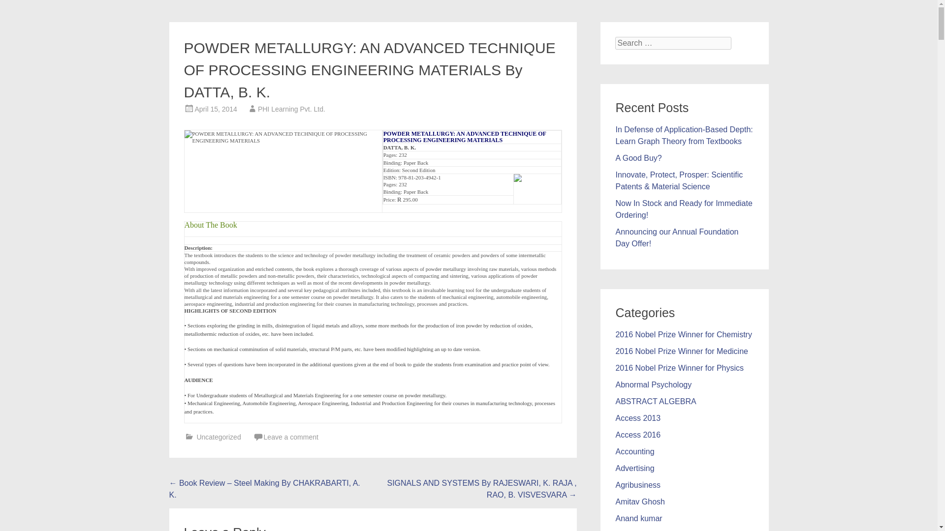  Describe the element at coordinates (638, 158) in the screenshot. I see `A Good Buy?` at that location.